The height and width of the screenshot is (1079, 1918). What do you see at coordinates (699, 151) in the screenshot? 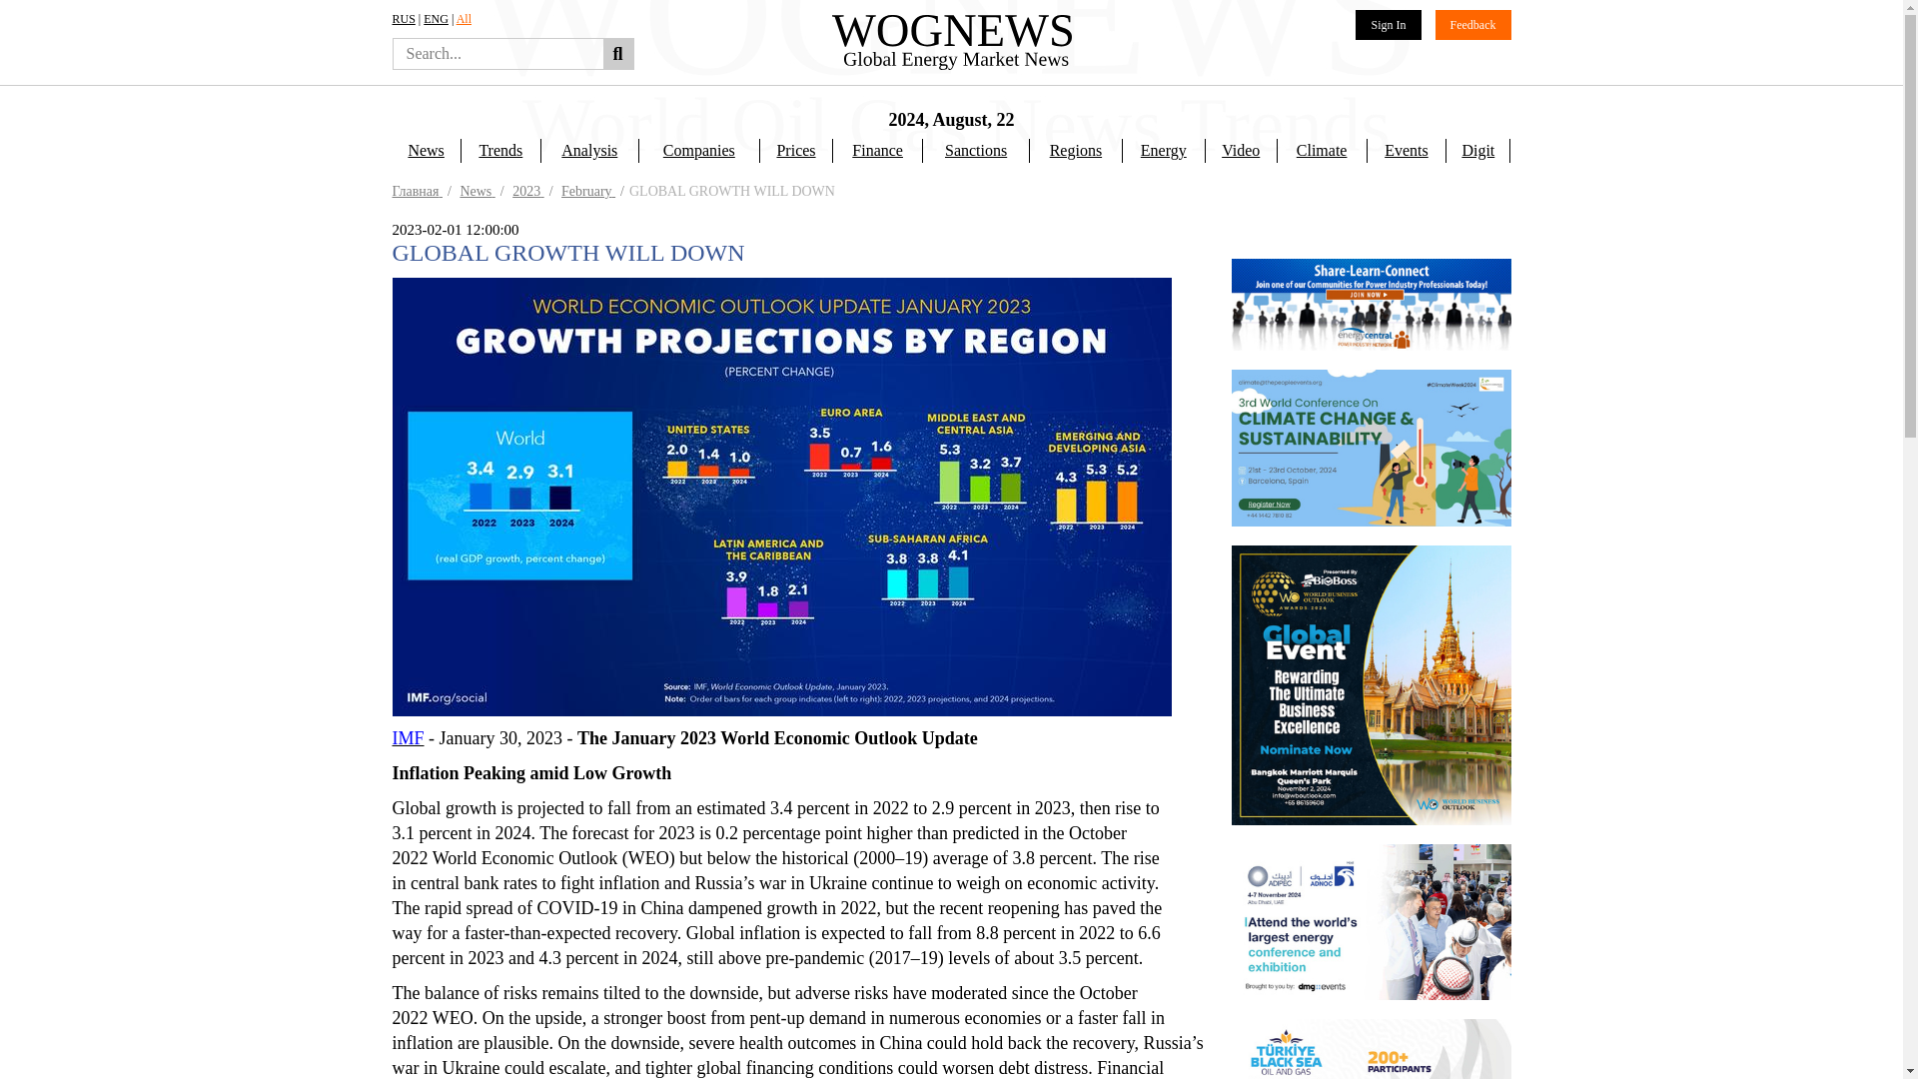
I see `Companies` at bounding box center [699, 151].